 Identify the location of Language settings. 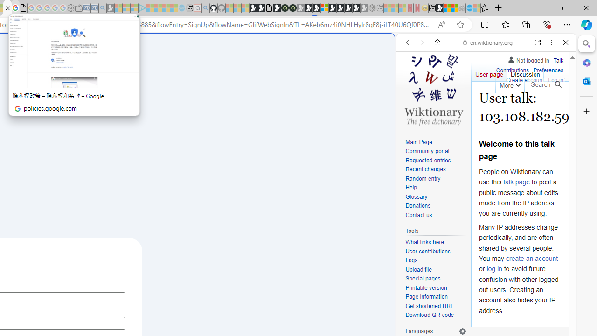
(463, 331).